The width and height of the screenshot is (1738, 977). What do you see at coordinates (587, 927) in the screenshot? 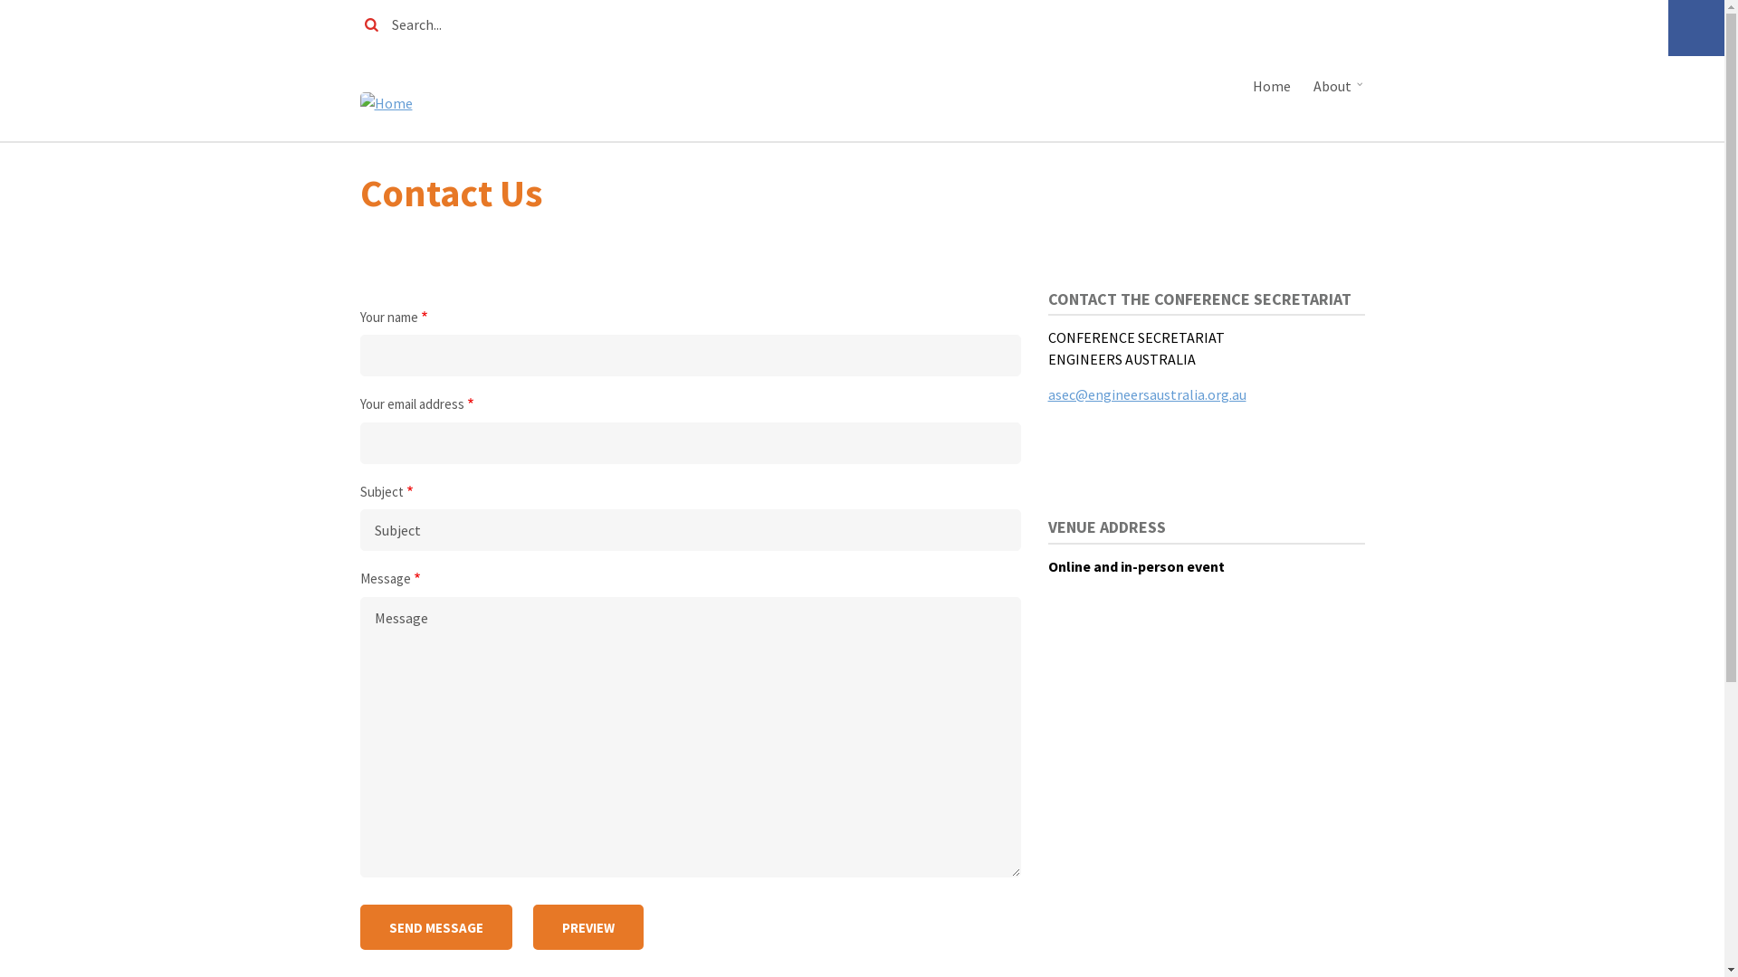
I see `Preview` at bounding box center [587, 927].